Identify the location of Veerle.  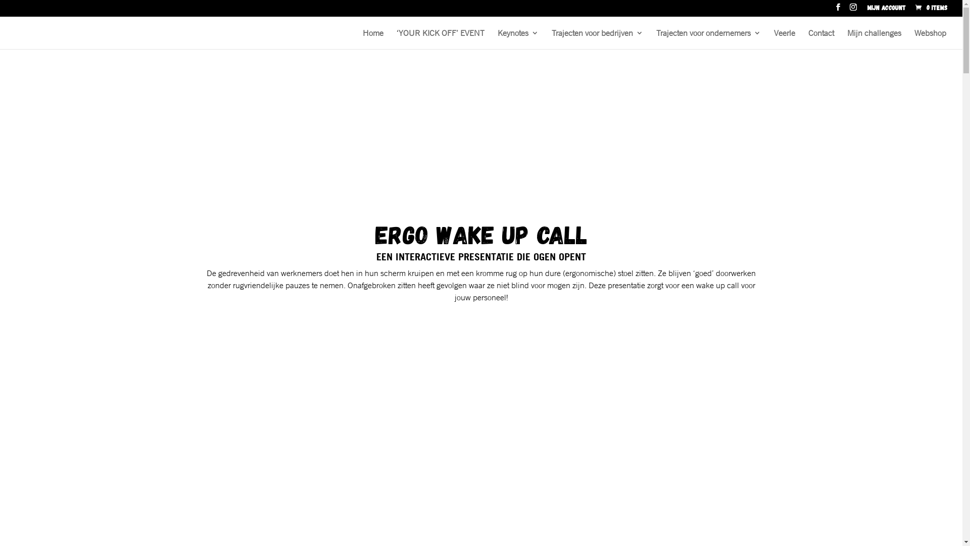
(785, 39).